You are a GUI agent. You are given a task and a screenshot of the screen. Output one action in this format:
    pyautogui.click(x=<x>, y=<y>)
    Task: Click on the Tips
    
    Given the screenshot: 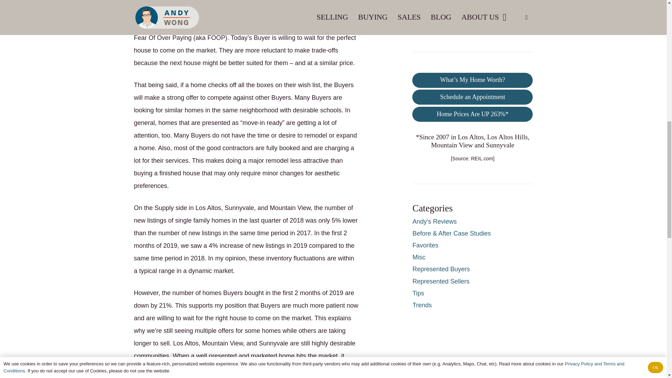 What is the action you would take?
    pyautogui.click(x=418, y=293)
    